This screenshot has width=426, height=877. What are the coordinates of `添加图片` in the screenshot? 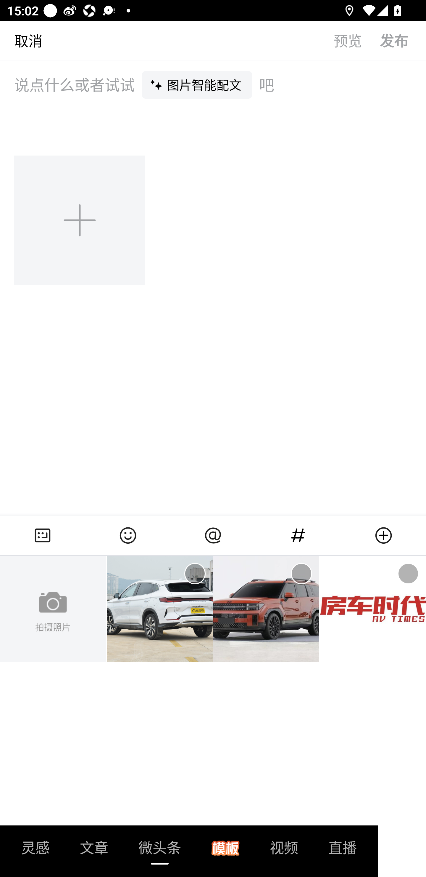 It's located at (80, 220).